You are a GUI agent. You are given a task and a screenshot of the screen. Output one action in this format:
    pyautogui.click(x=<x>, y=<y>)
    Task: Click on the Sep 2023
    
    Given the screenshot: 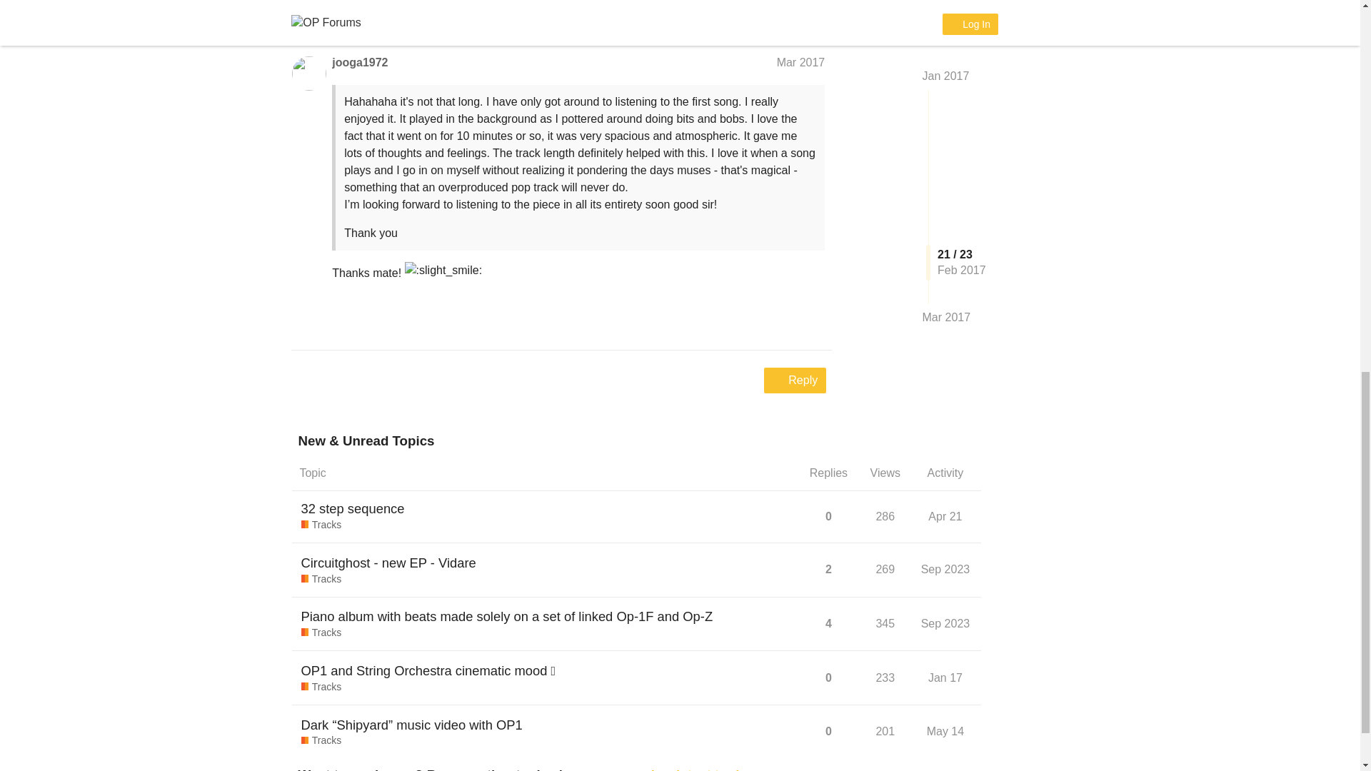 What is the action you would take?
    pyautogui.click(x=945, y=623)
    